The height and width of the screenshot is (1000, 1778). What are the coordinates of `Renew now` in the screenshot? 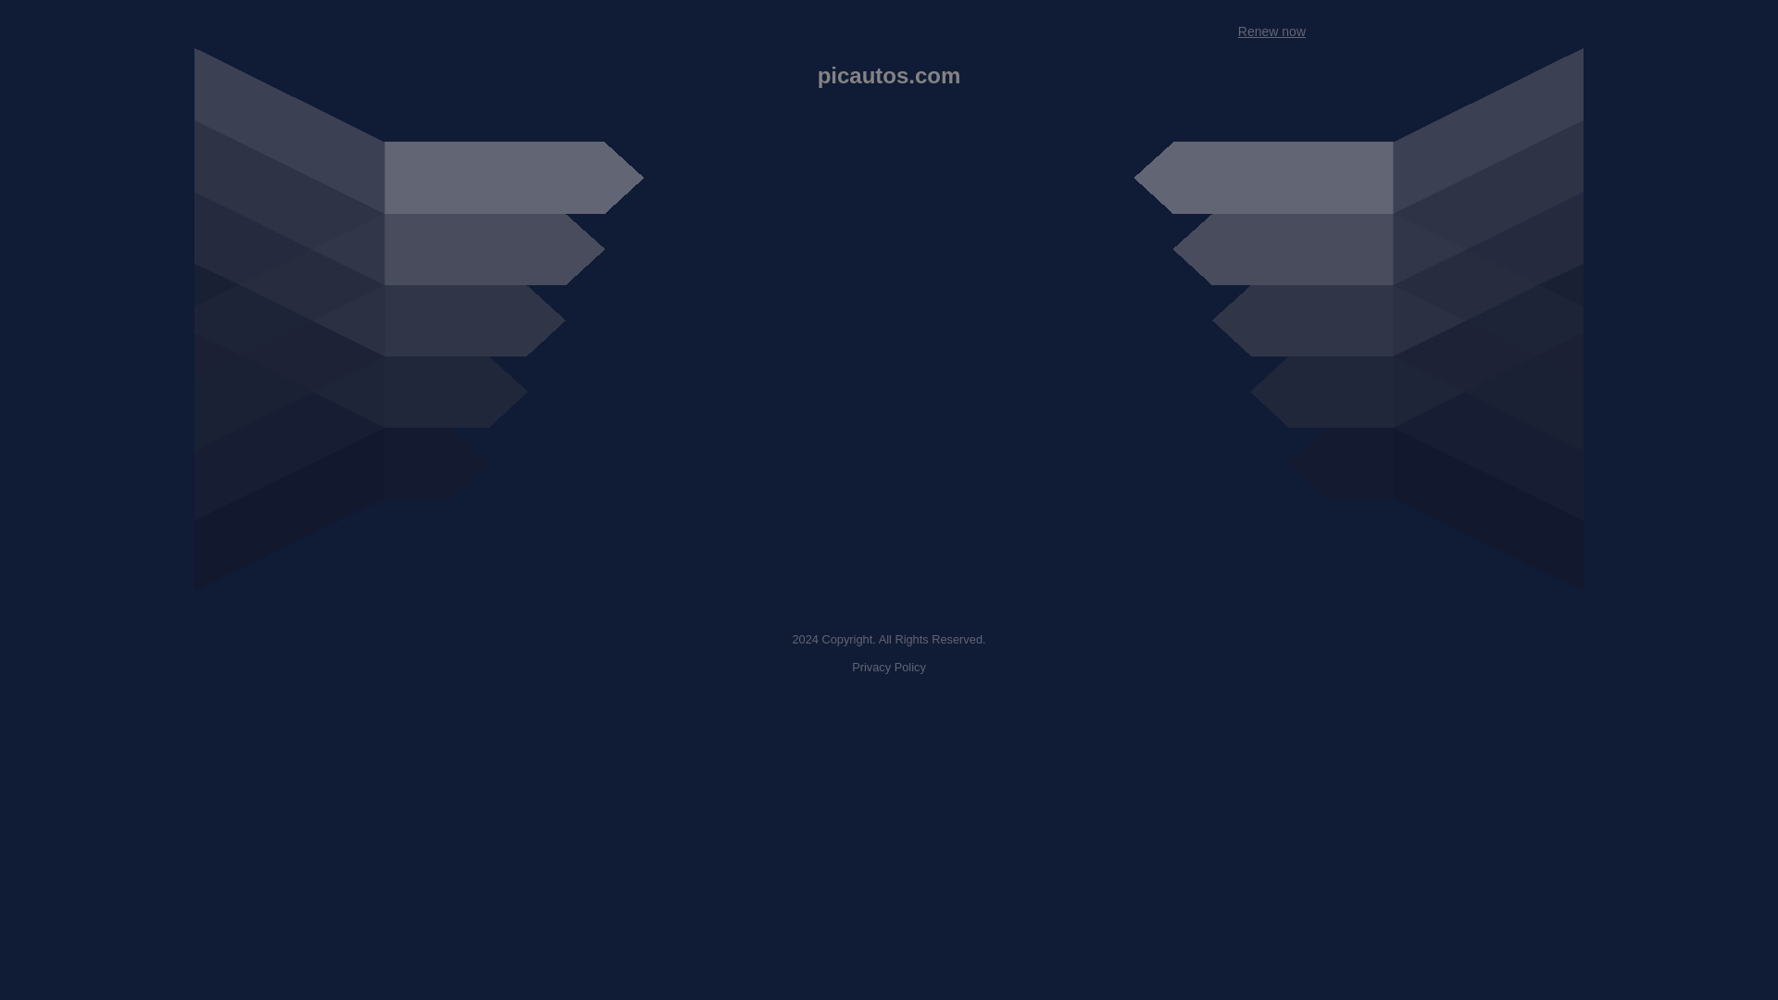 It's located at (1271, 31).